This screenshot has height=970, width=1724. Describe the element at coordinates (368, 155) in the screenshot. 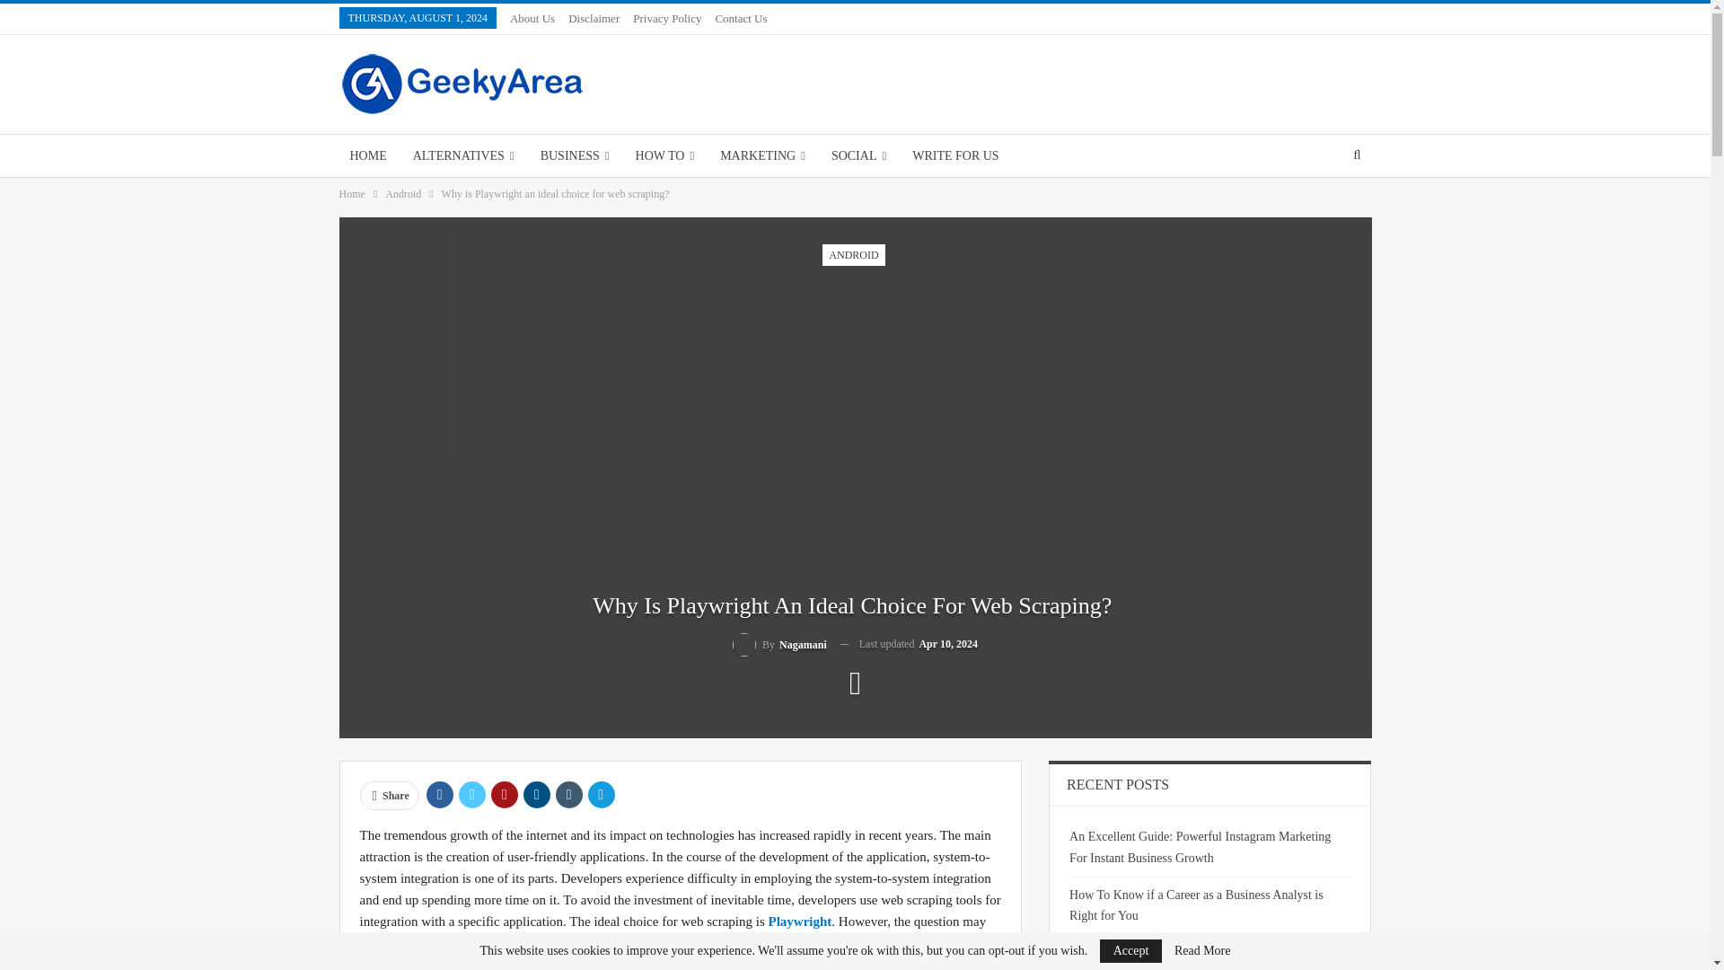

I see `HOME` at that location.